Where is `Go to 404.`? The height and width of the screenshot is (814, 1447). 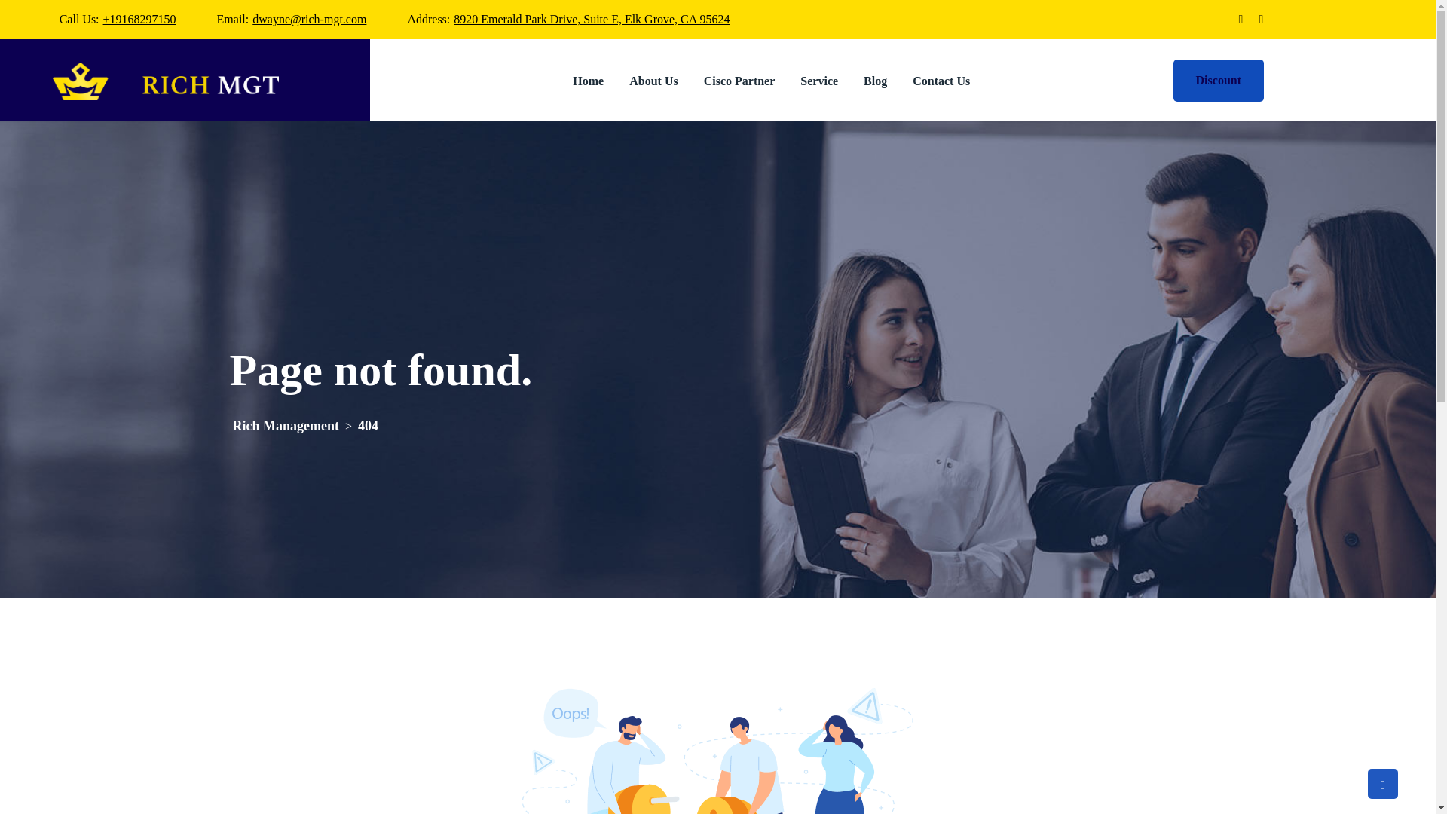 Go to 404. is located at coordinates (368, 425).